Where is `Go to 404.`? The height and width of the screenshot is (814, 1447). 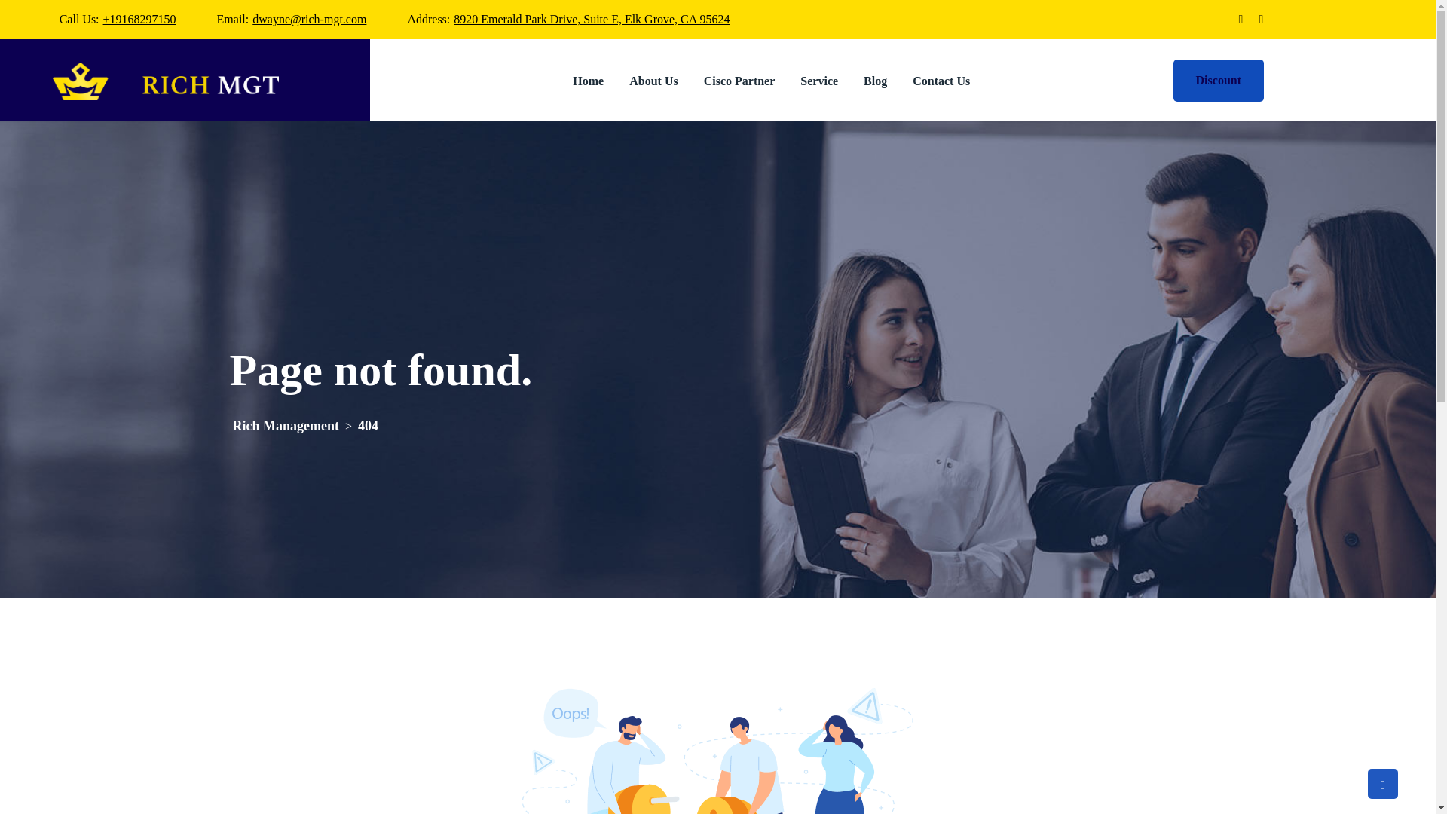 Go to 404. is located at coordinates (368, 425).